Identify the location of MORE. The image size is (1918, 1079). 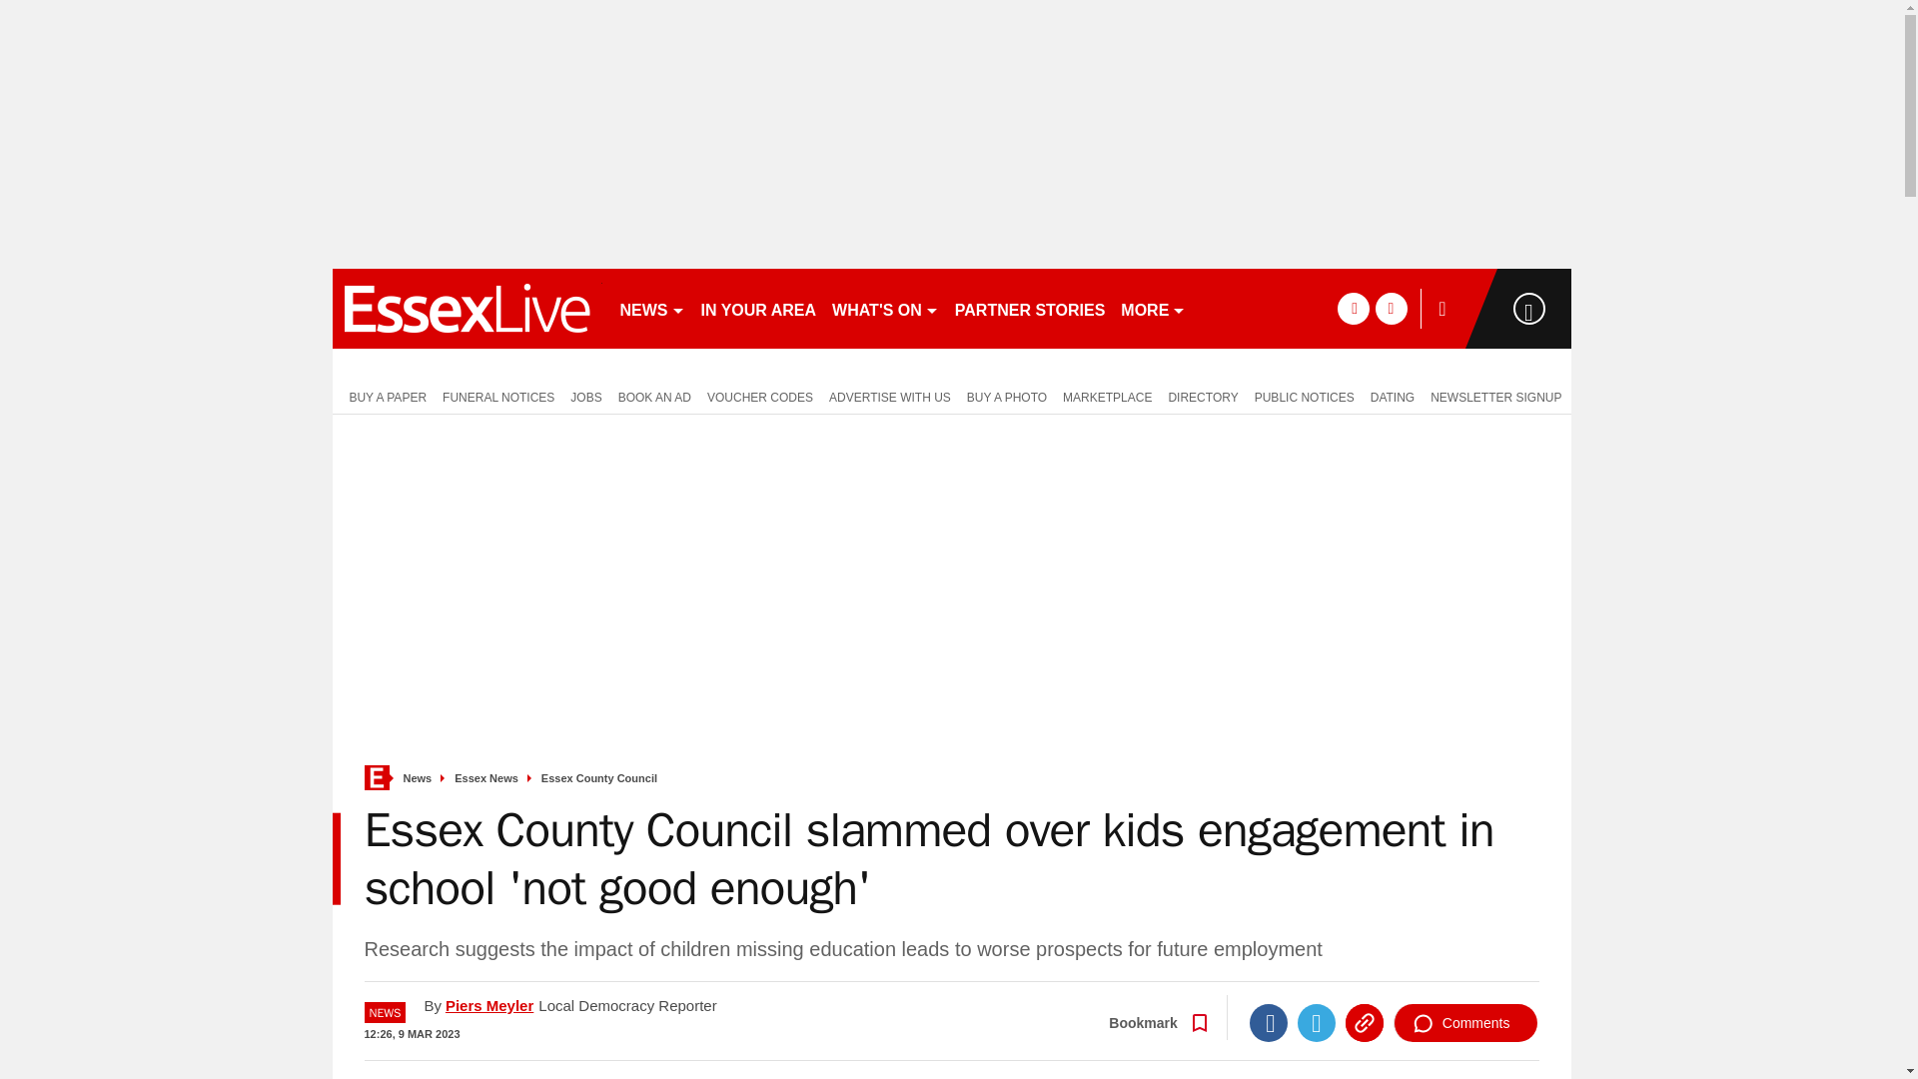
(1153, 308).